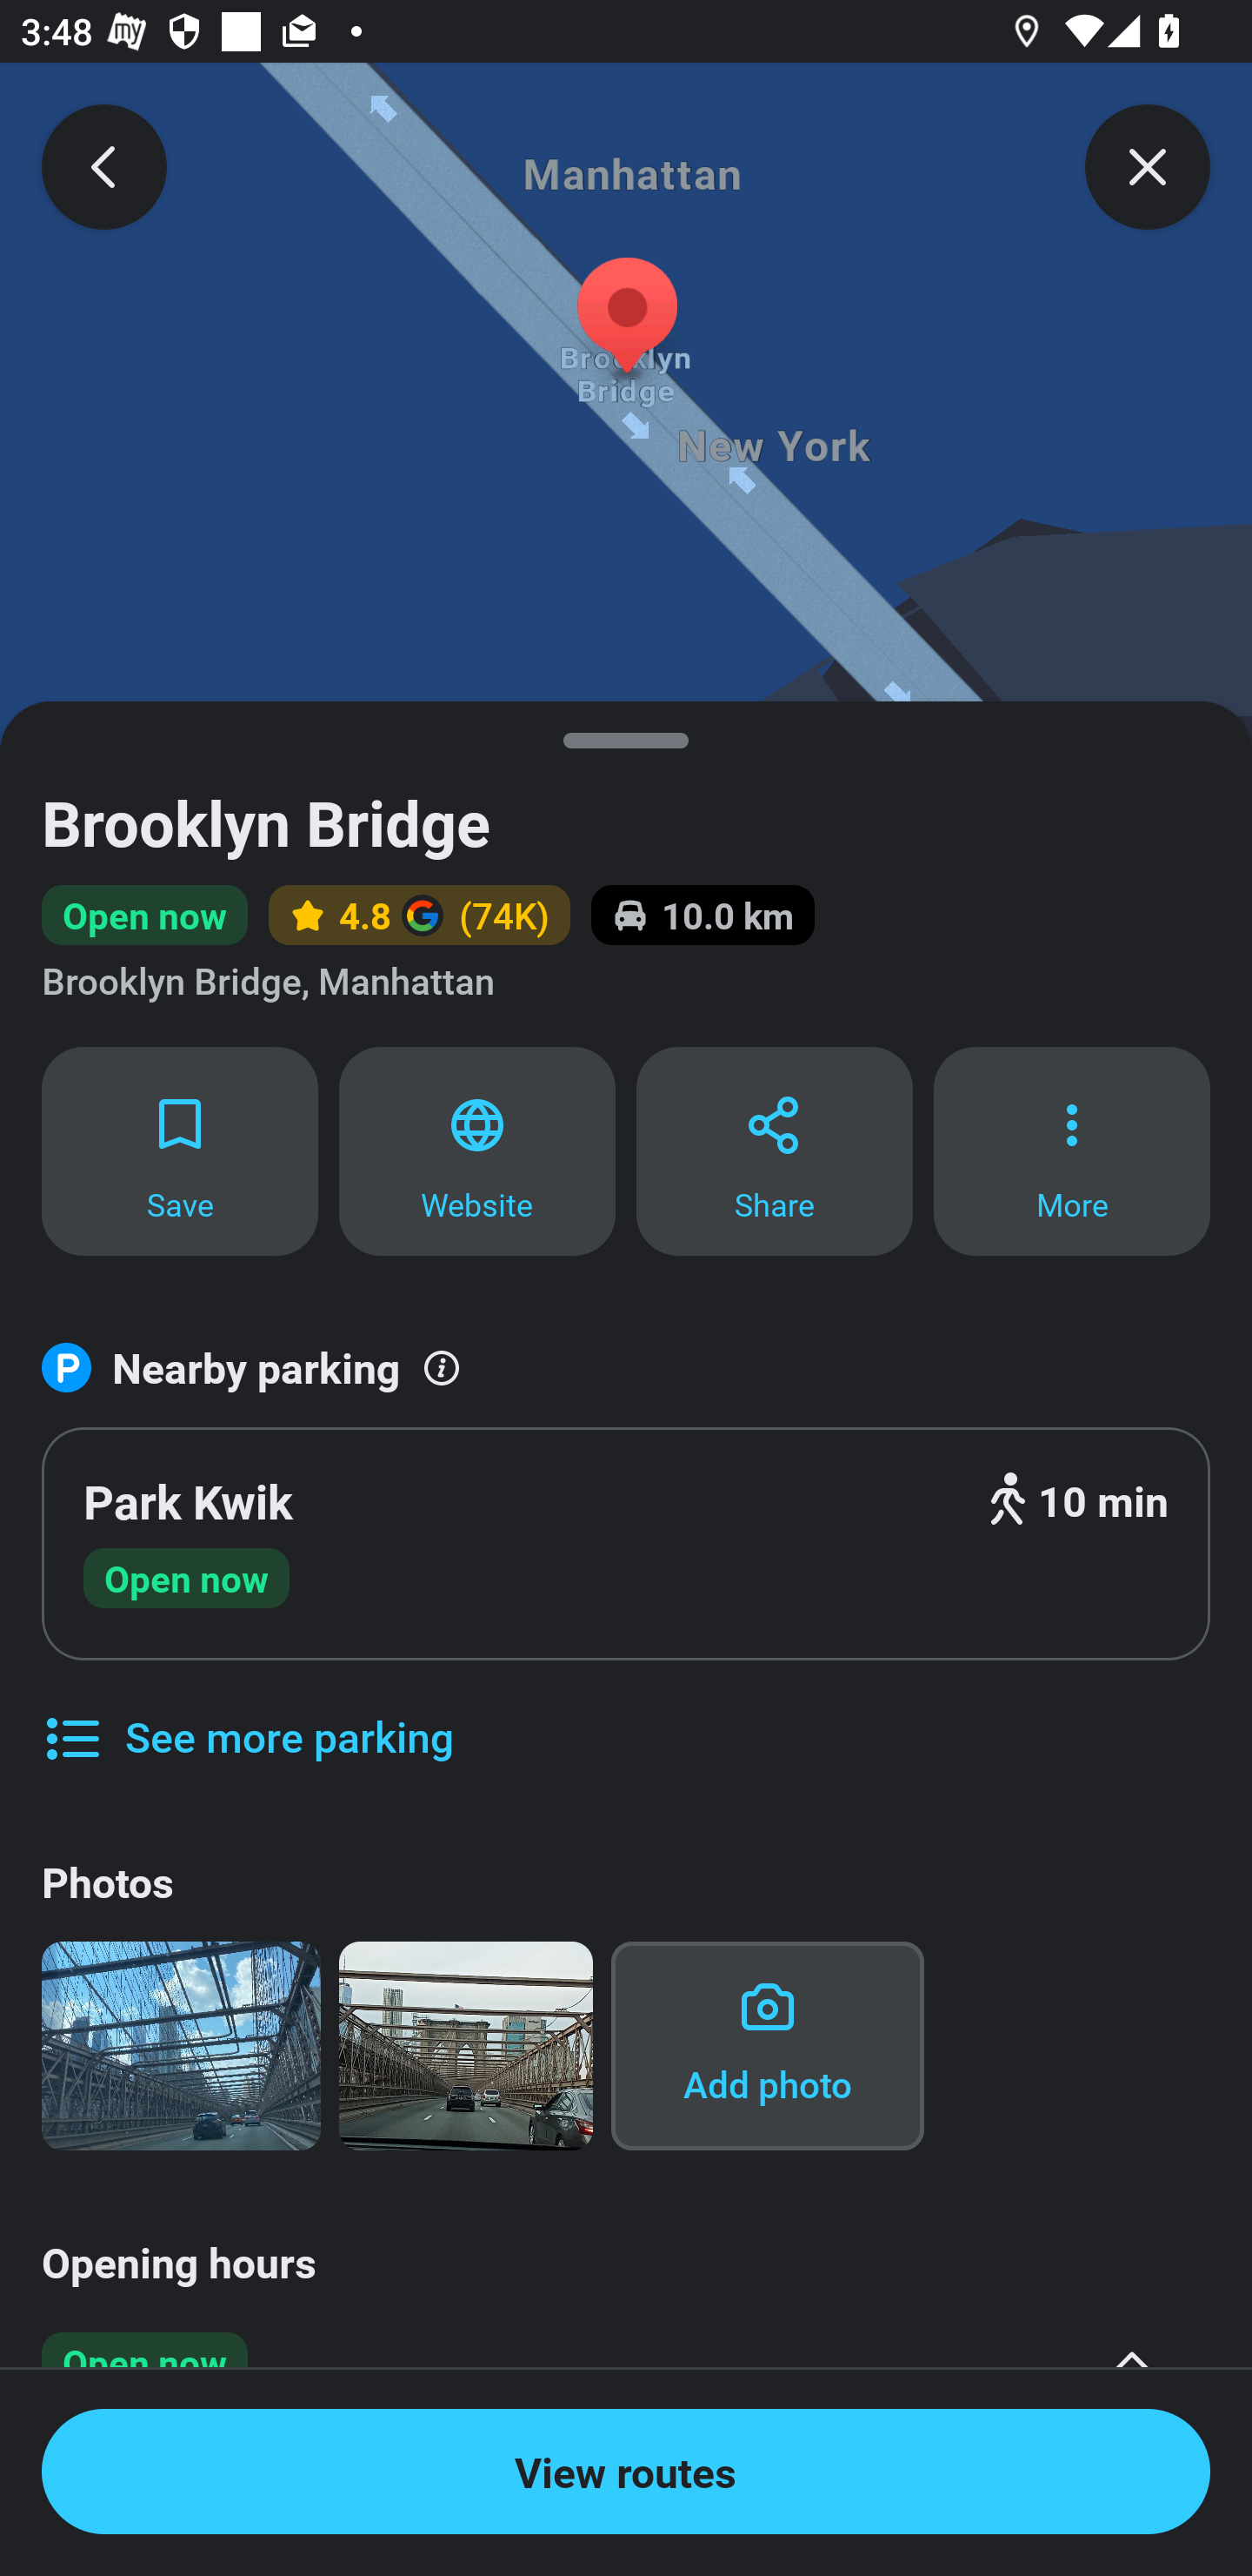 This screenshot has width=1252, height=2576. I want to click on View routes, so click(626, 2472).